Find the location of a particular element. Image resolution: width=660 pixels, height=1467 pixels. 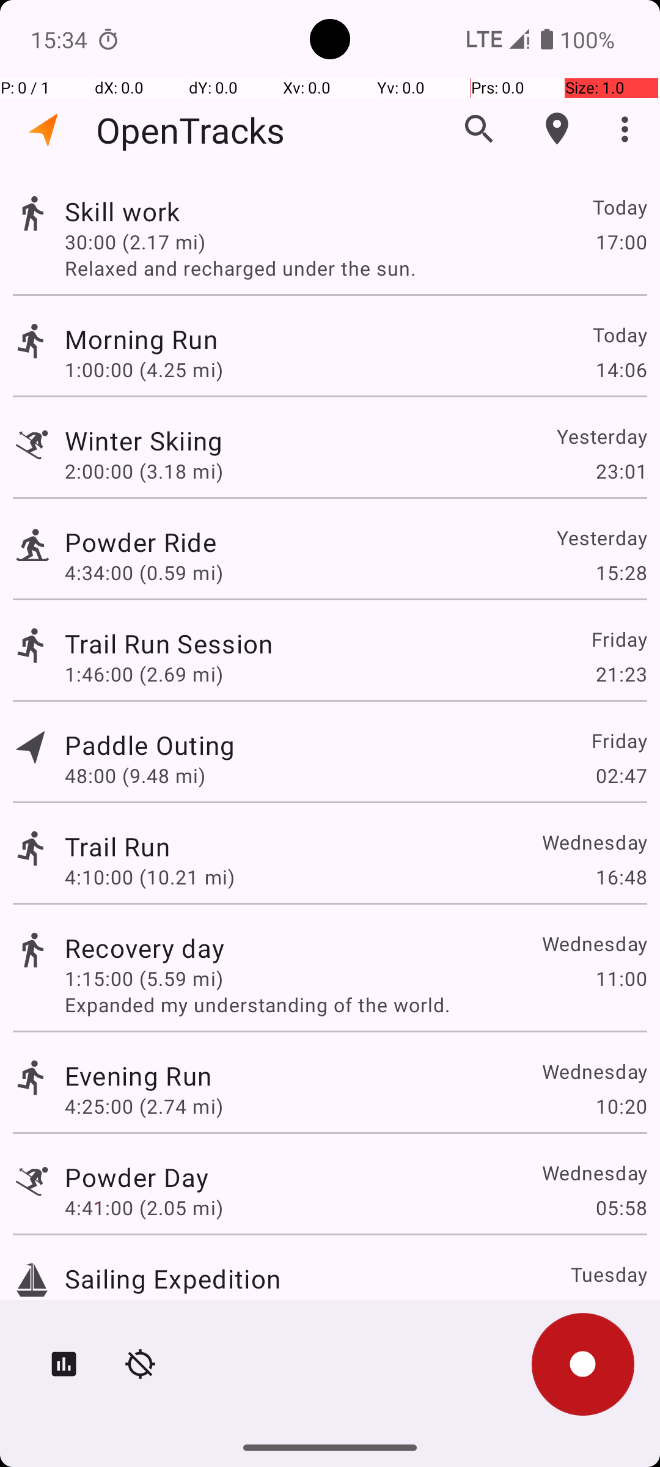

Powder Day is located at coordinates (137, 1177).